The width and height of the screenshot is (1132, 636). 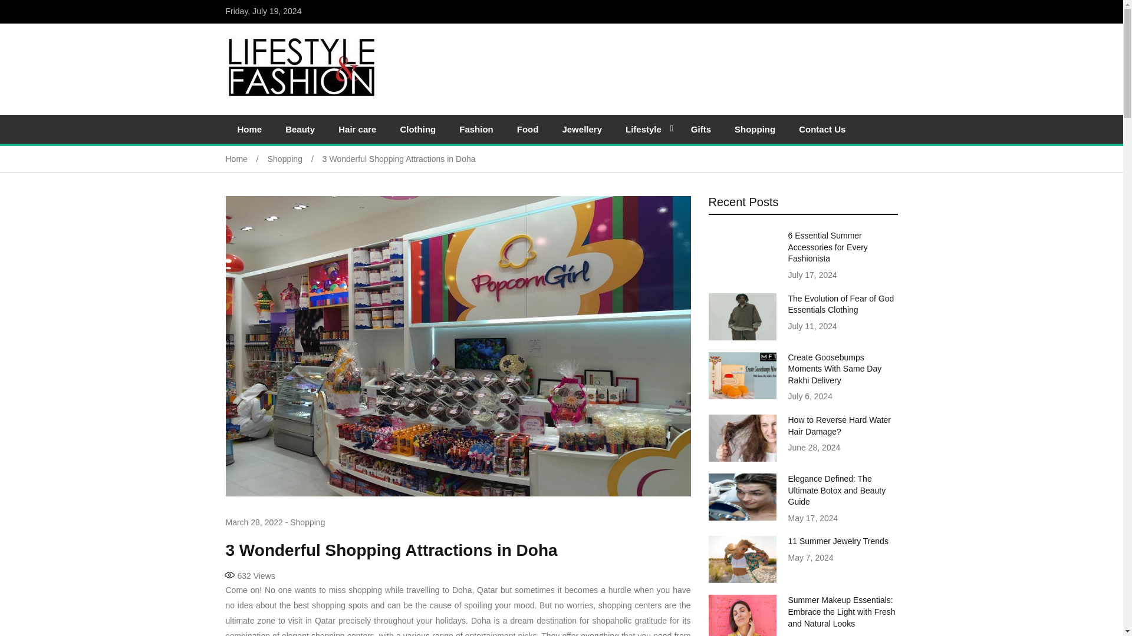 I want to click on Shopping, so click(x=295, y=159).